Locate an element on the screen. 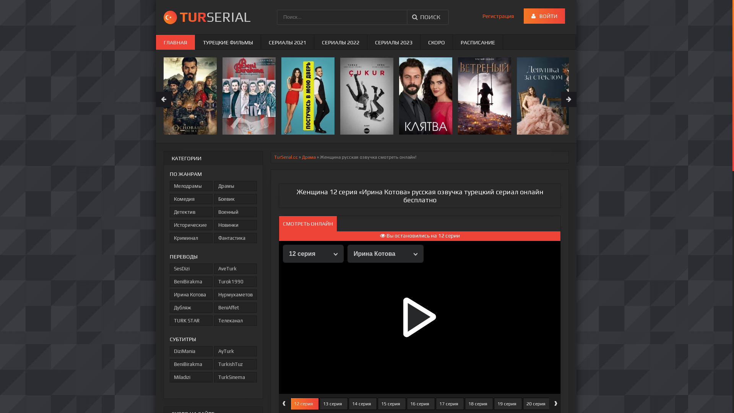 The image size is (734, 413). Miladizi is located at coordinates (191, 377).